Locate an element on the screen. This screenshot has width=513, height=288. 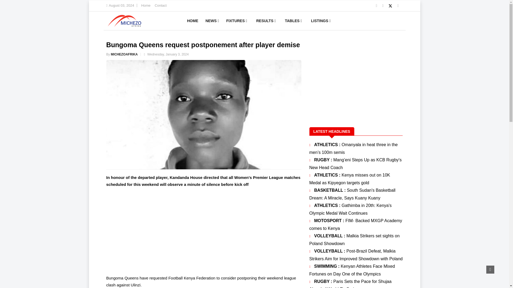
rss is located at coordinates (377, 5).